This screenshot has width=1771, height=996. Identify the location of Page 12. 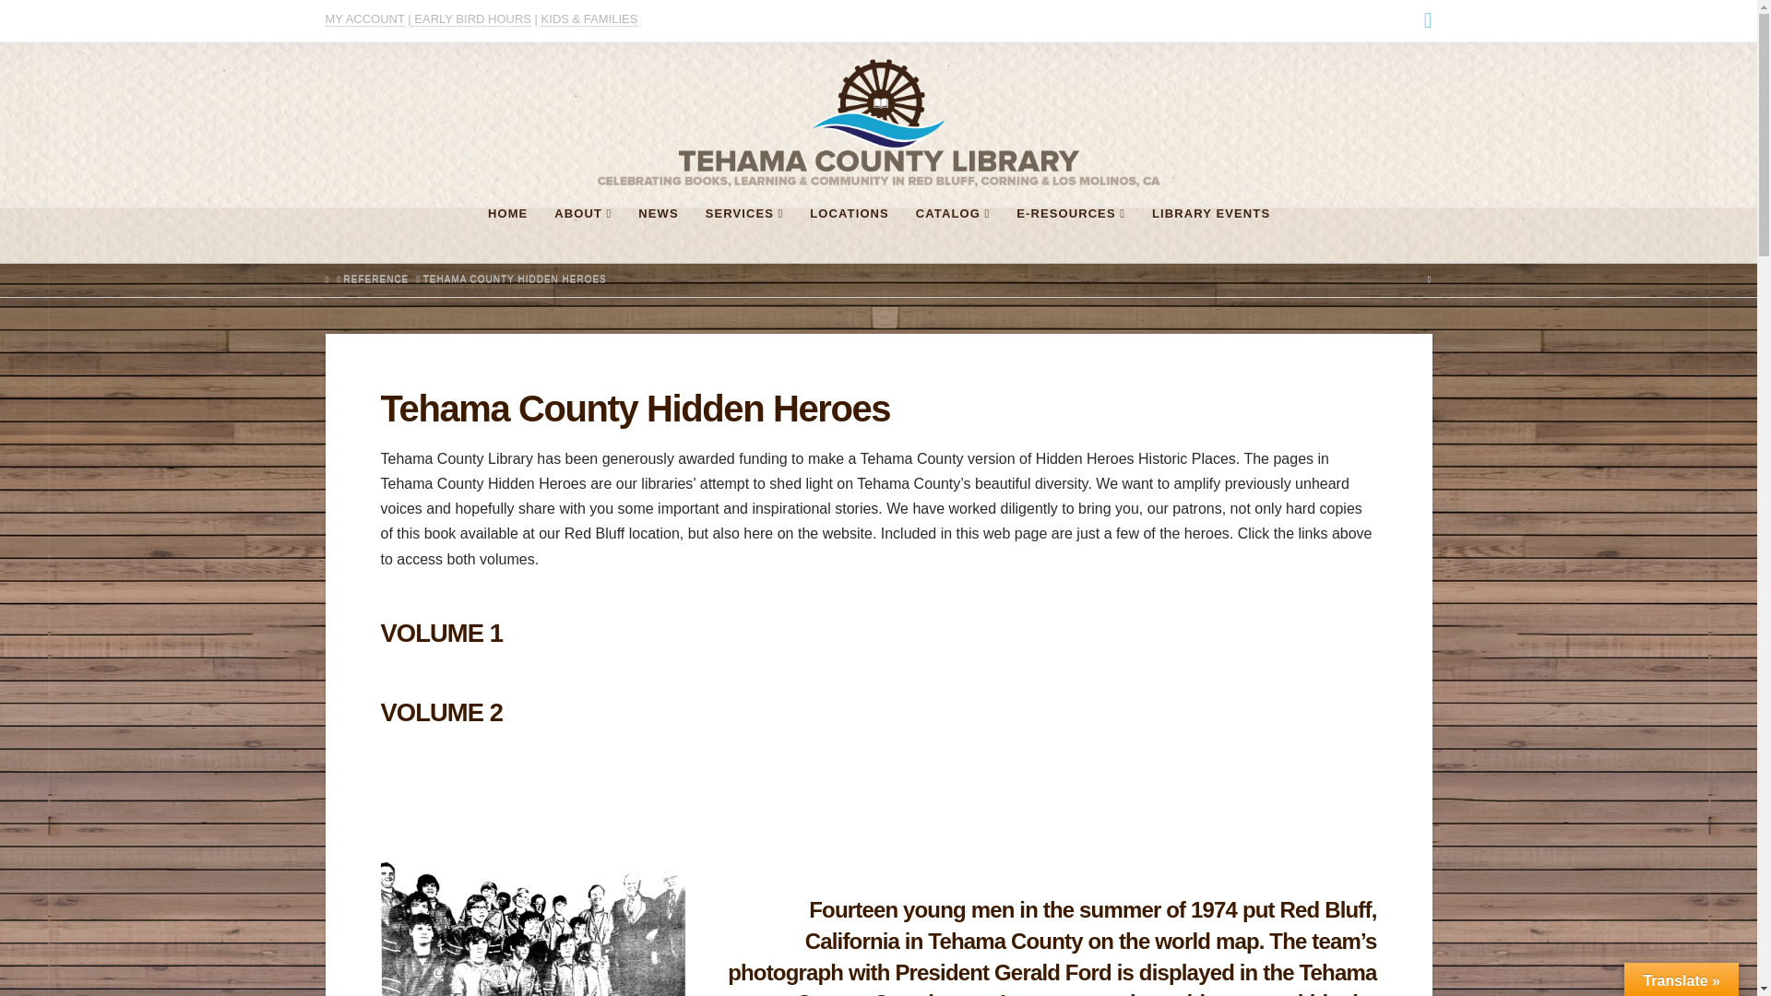
(1052, 944).